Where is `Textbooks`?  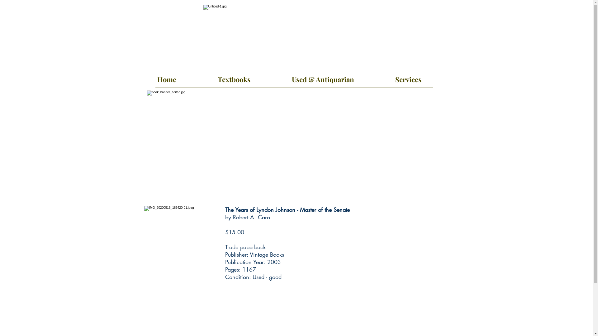 Textbooks is located at coordinates (234, 77).